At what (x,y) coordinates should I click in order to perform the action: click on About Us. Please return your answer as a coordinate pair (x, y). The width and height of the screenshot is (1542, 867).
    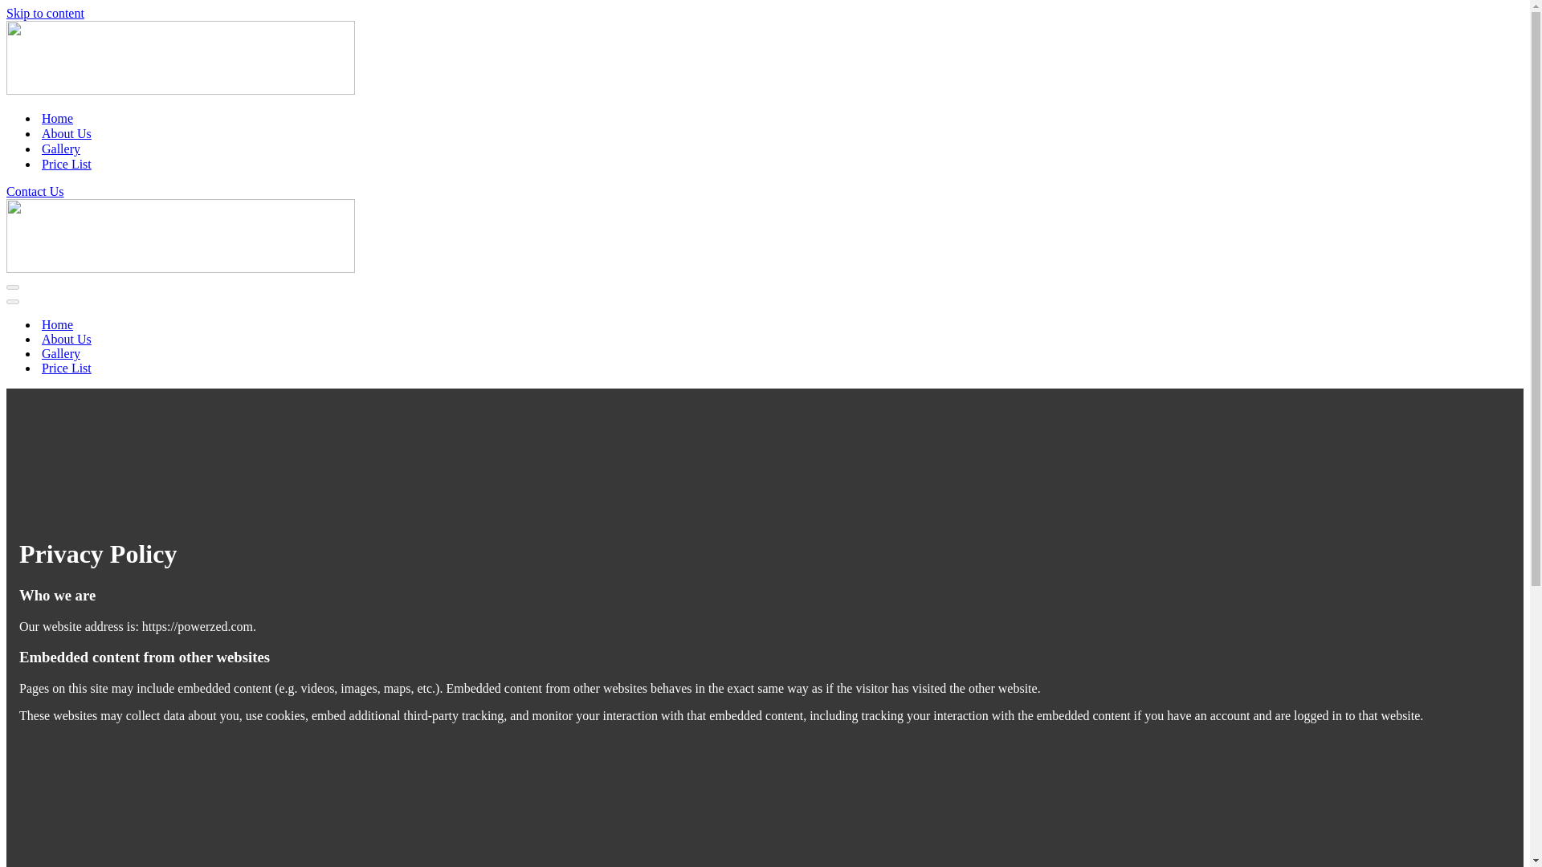
    Looking at the image, I should click on (66, 133).